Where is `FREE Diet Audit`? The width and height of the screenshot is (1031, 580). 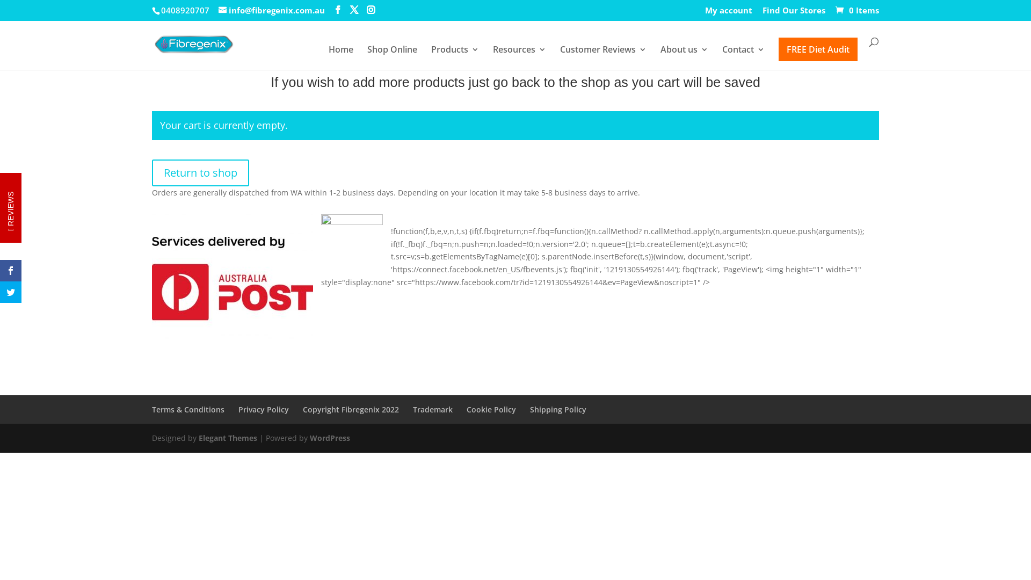 FREE Diet Audit is located at coordinates (818, 49).